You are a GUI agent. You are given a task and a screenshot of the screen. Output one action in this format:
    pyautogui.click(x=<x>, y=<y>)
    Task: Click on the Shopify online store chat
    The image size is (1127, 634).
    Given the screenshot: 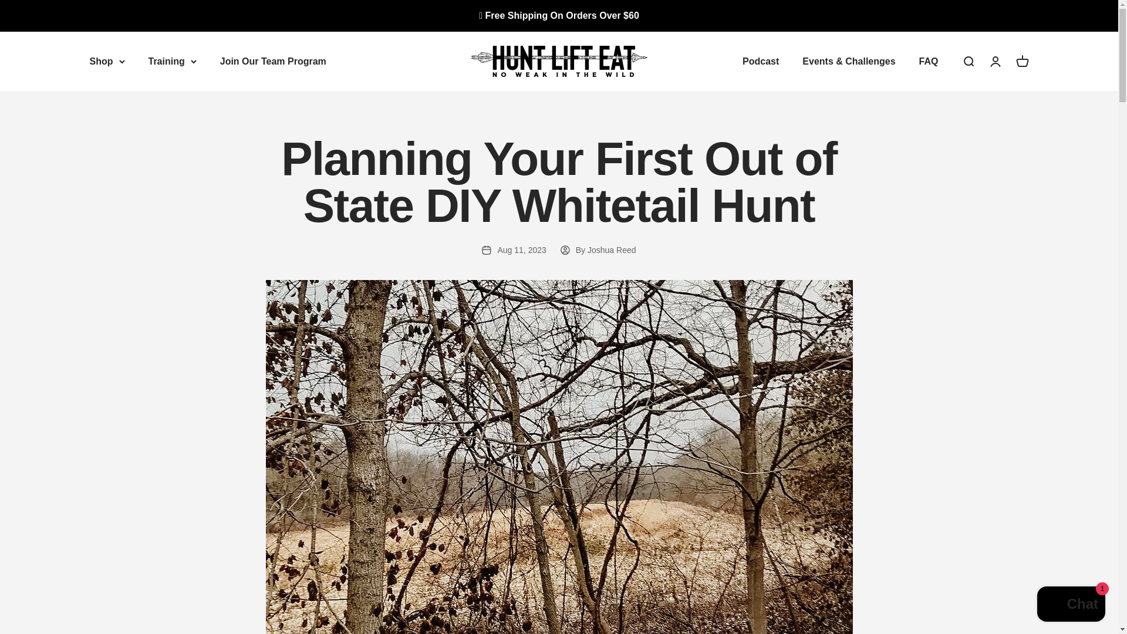 What is the action you would take?
    pyautogui.click(x=1071, y=605)
    